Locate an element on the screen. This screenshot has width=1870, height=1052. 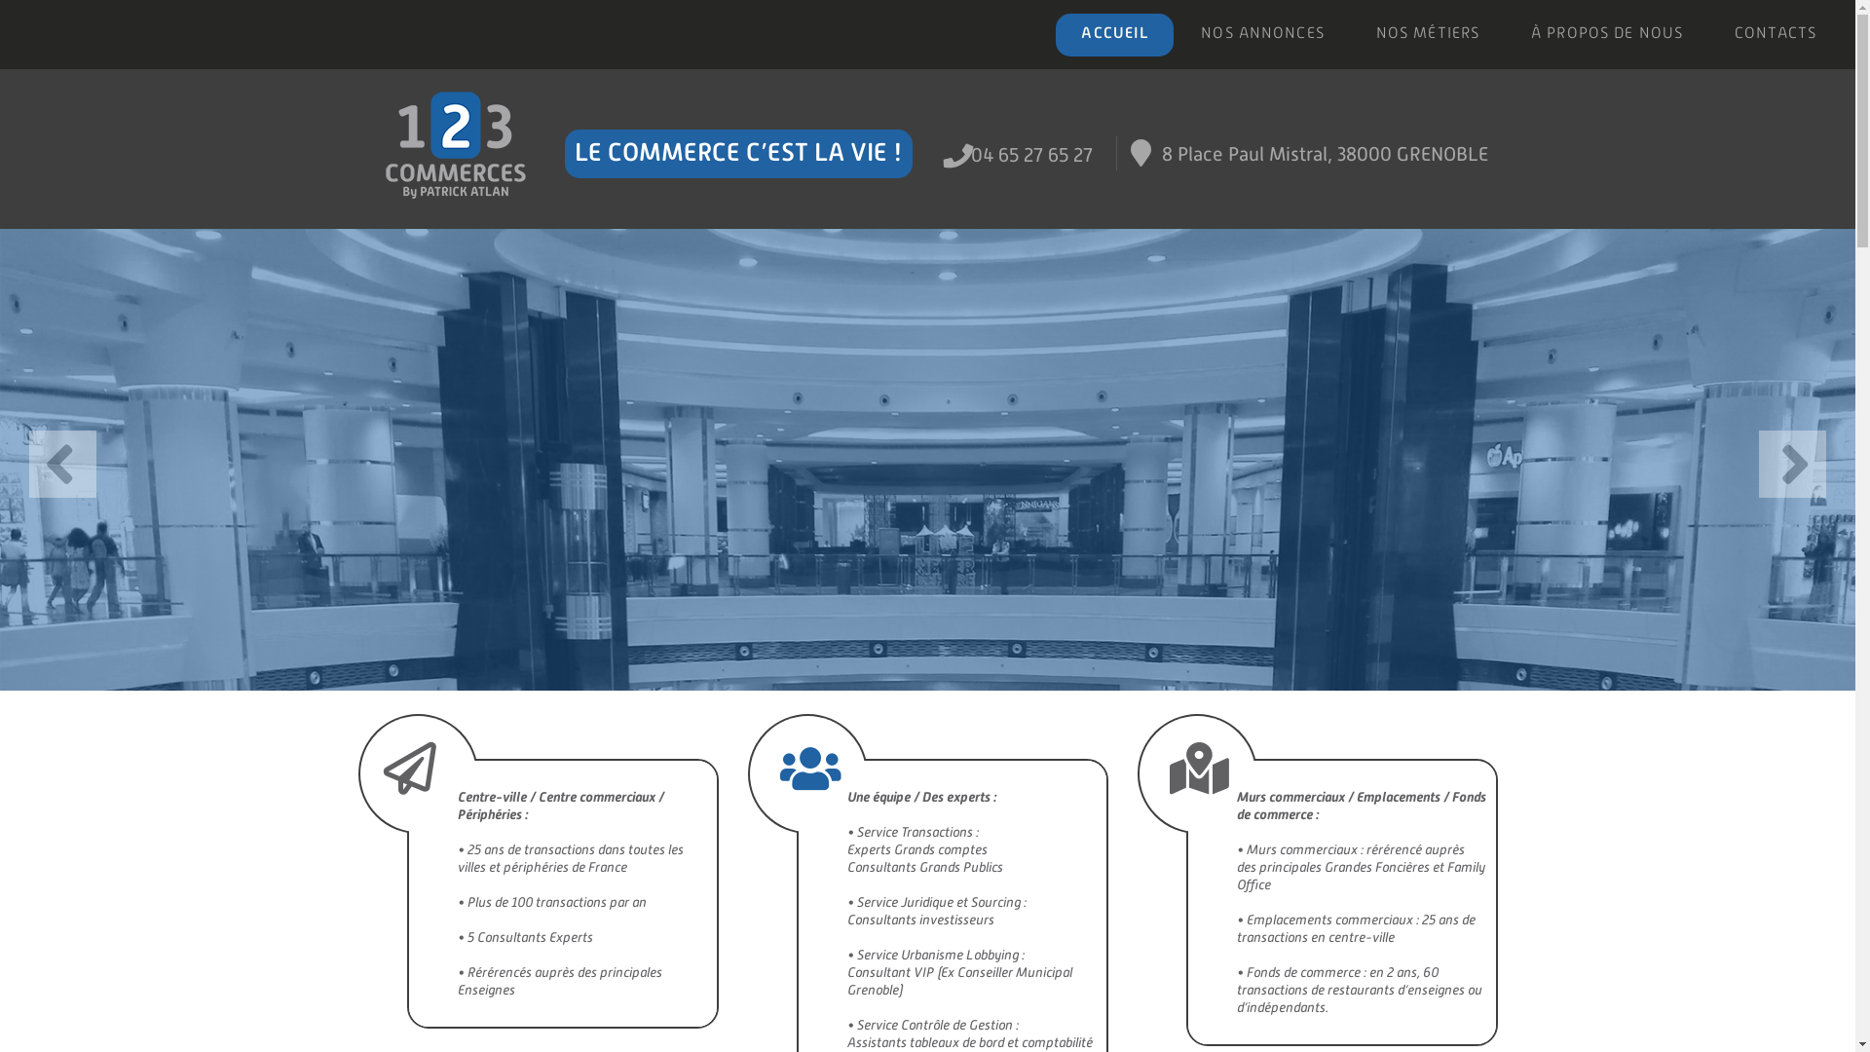
ACCUEIL is located at coordinates (1114, 35).